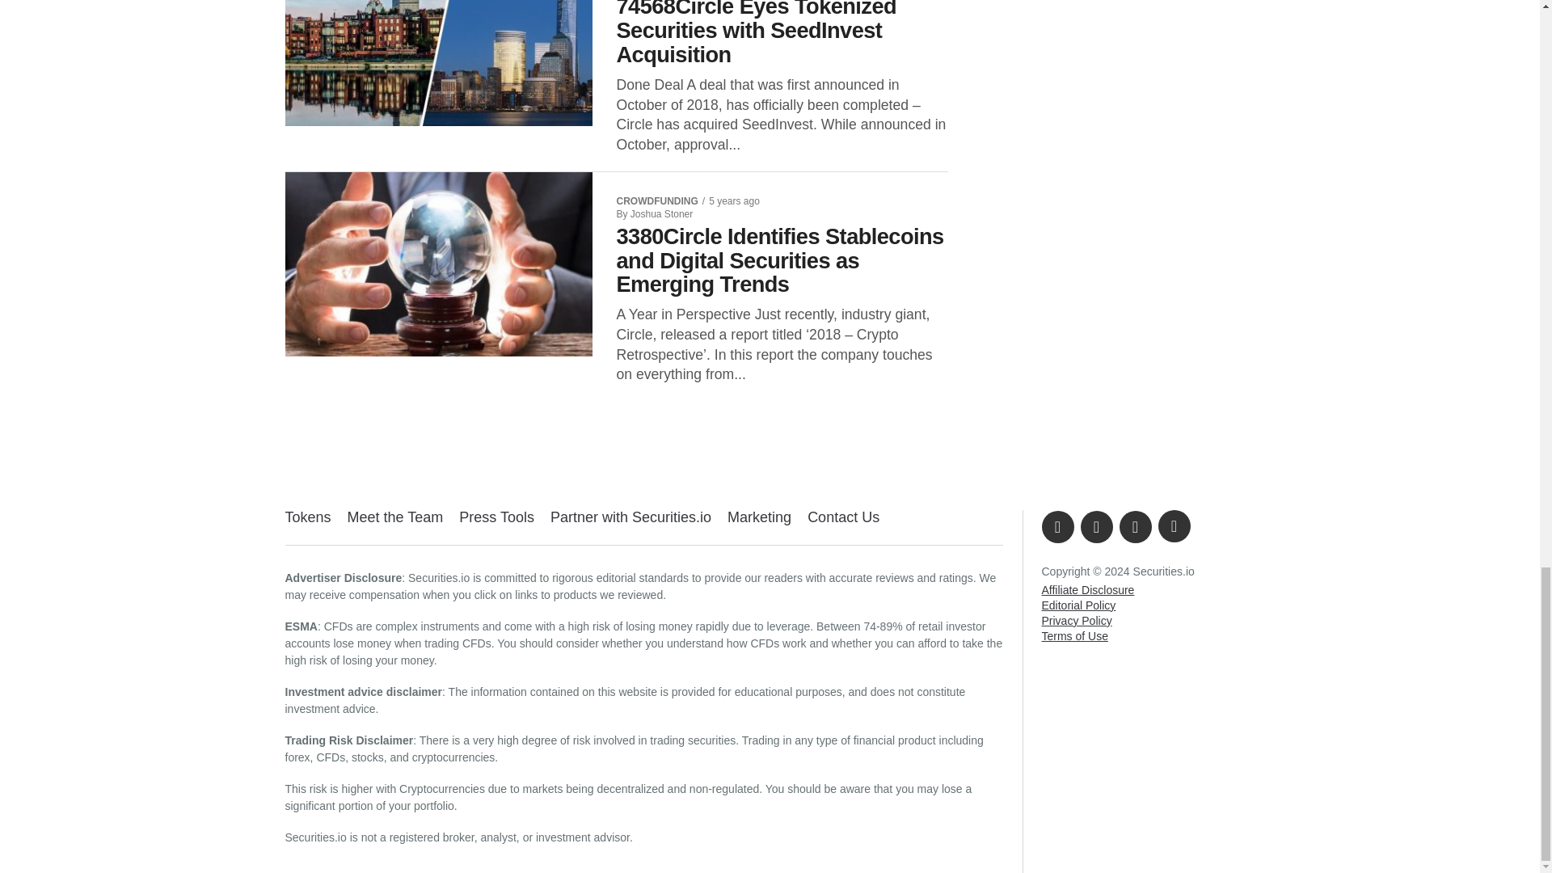 This screenshot has height=873, width=1552. I want to click on Posts by Joshua Stoner, so click(661, 214).